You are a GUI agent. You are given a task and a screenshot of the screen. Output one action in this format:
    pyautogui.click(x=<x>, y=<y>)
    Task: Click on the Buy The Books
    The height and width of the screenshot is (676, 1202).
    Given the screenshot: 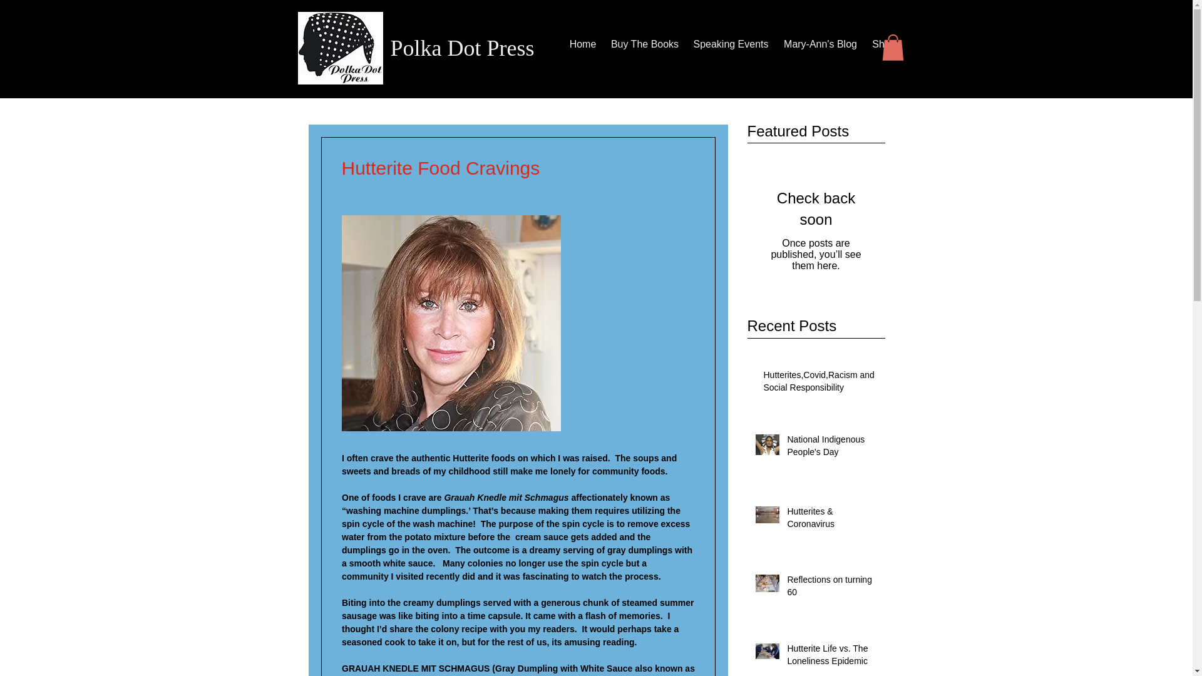 What is the action you would take?
    pyautogui.click(x=644, y=44)
    